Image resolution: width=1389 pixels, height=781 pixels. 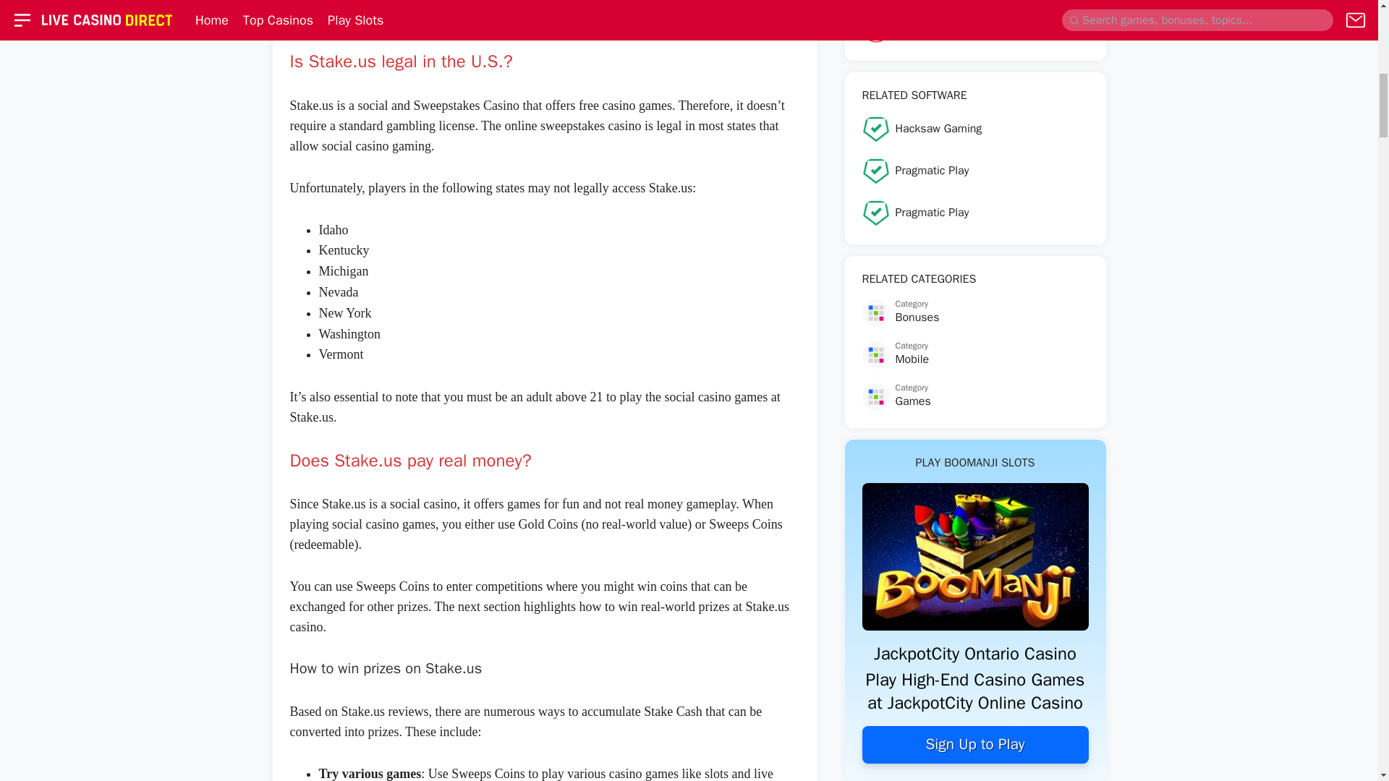 What do you see at coordinates (975, 87) in the screenshot?
I see `Slot Game of the Month: Boomanji Slots` at bounding box center [975, 87].